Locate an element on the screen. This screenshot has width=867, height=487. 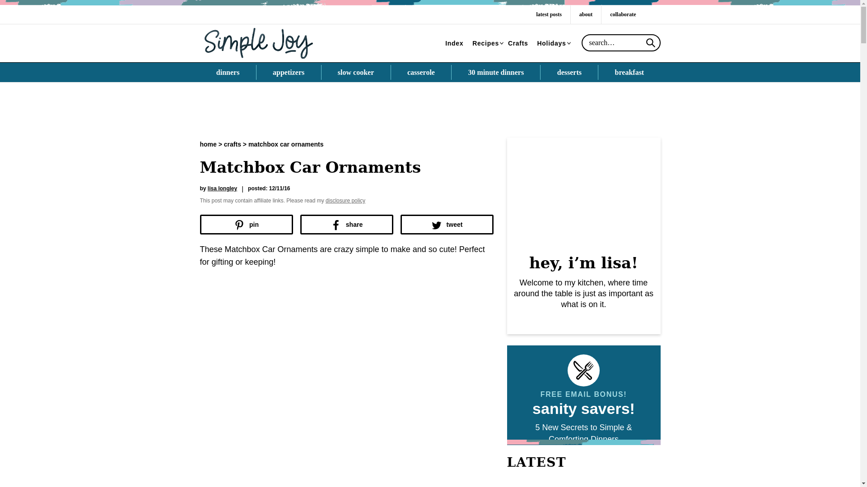
Share on Pinterest is located at coordinates (246, 225).